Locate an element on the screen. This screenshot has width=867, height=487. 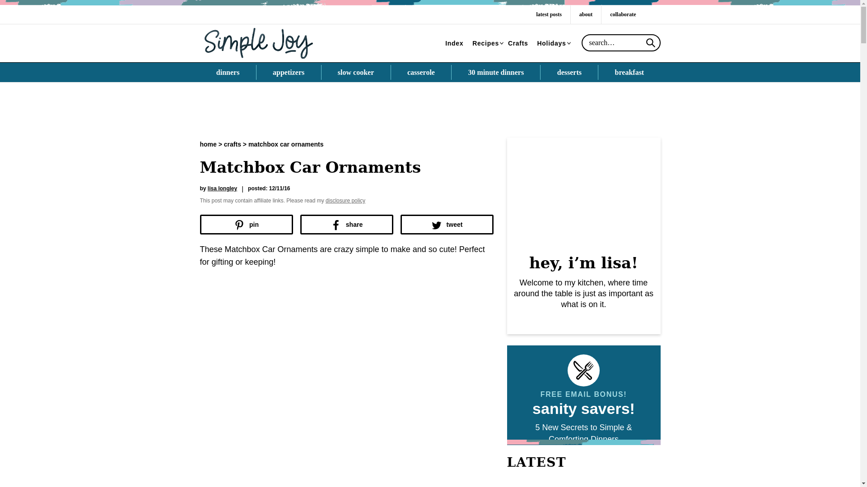
Share on Pinterest is located at coordinates (246, 225).